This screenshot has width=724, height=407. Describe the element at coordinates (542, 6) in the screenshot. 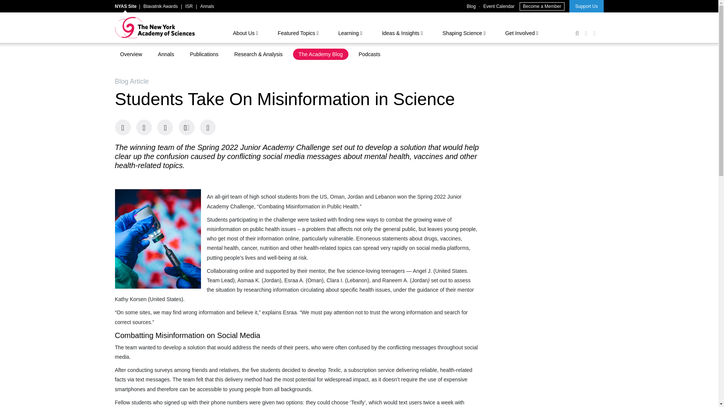

I see `Become a Member` at that location.